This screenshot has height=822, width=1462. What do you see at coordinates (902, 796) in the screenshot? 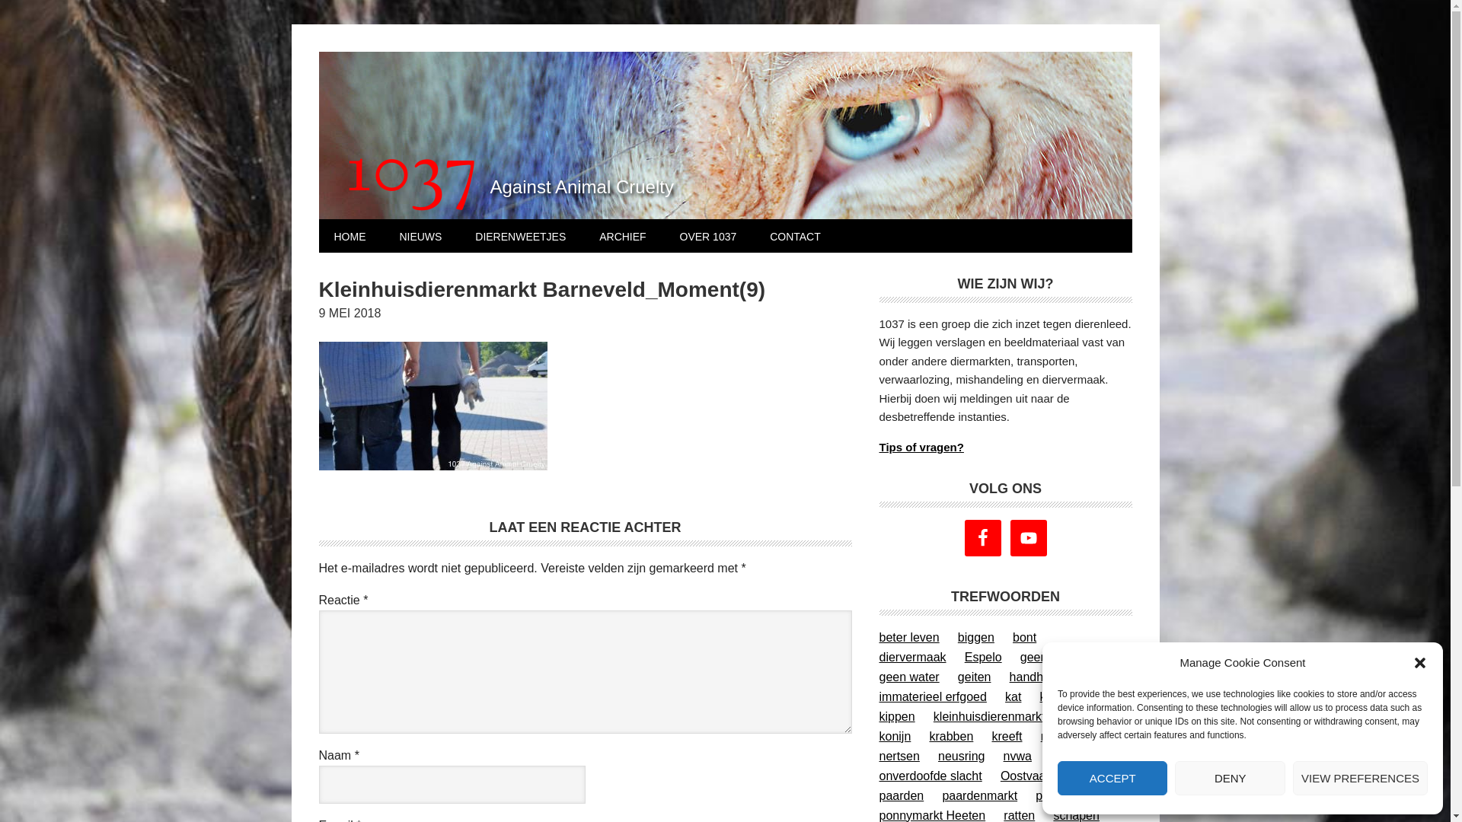
I see `paarden` at bounding box center [902, 796].